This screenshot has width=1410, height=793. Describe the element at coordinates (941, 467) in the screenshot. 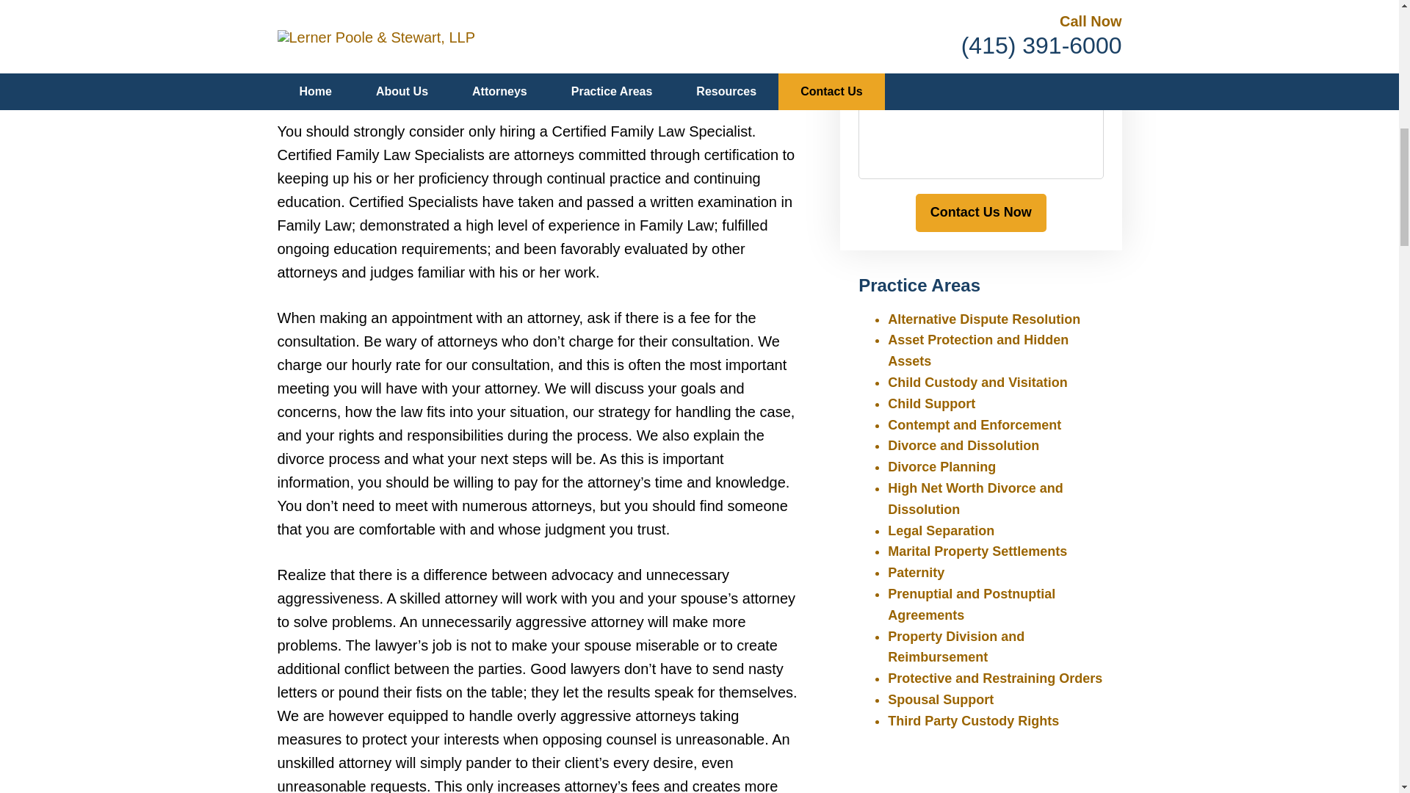

I see `Divorce Planning` at that location.